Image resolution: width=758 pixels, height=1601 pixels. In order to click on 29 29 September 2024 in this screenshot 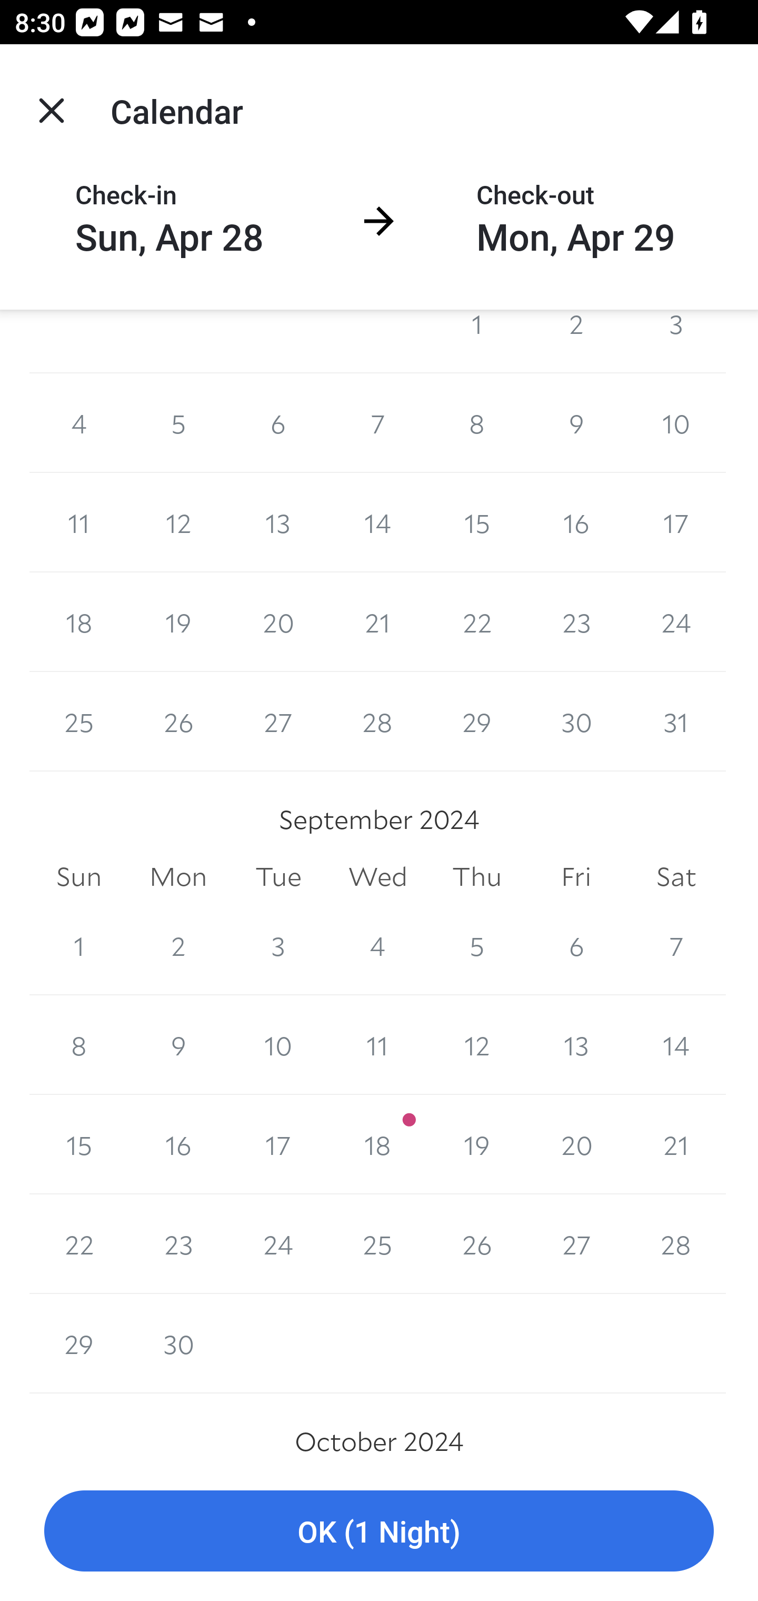, I will do `click(79, 1343)`.